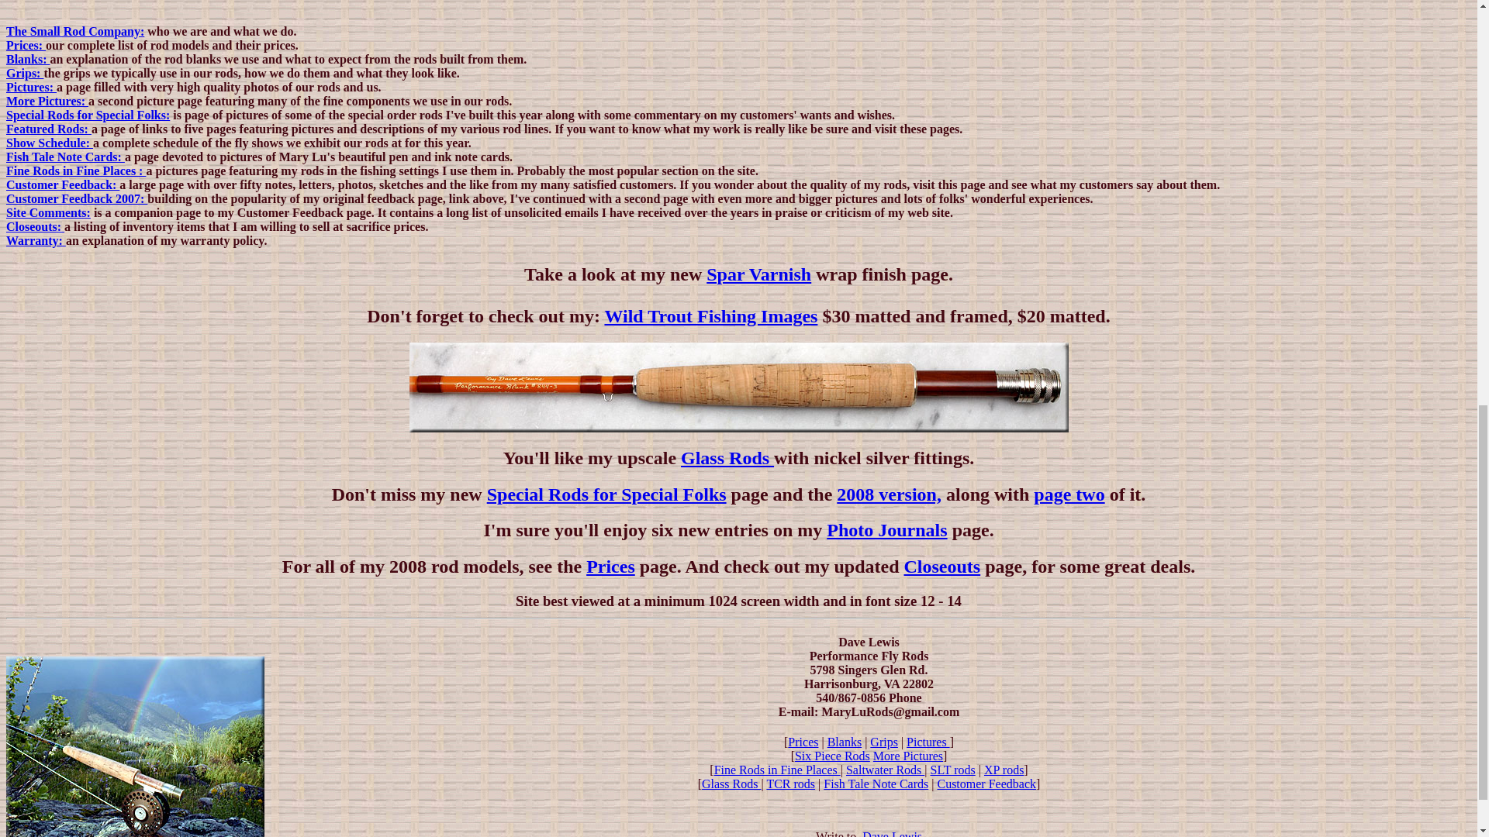 This screenshot has width=1489, height=837. What do you see at coordinates (606, 494) in the screenshot?
I see `Special Rods for Special Folks` at bounding box center [606, 494].